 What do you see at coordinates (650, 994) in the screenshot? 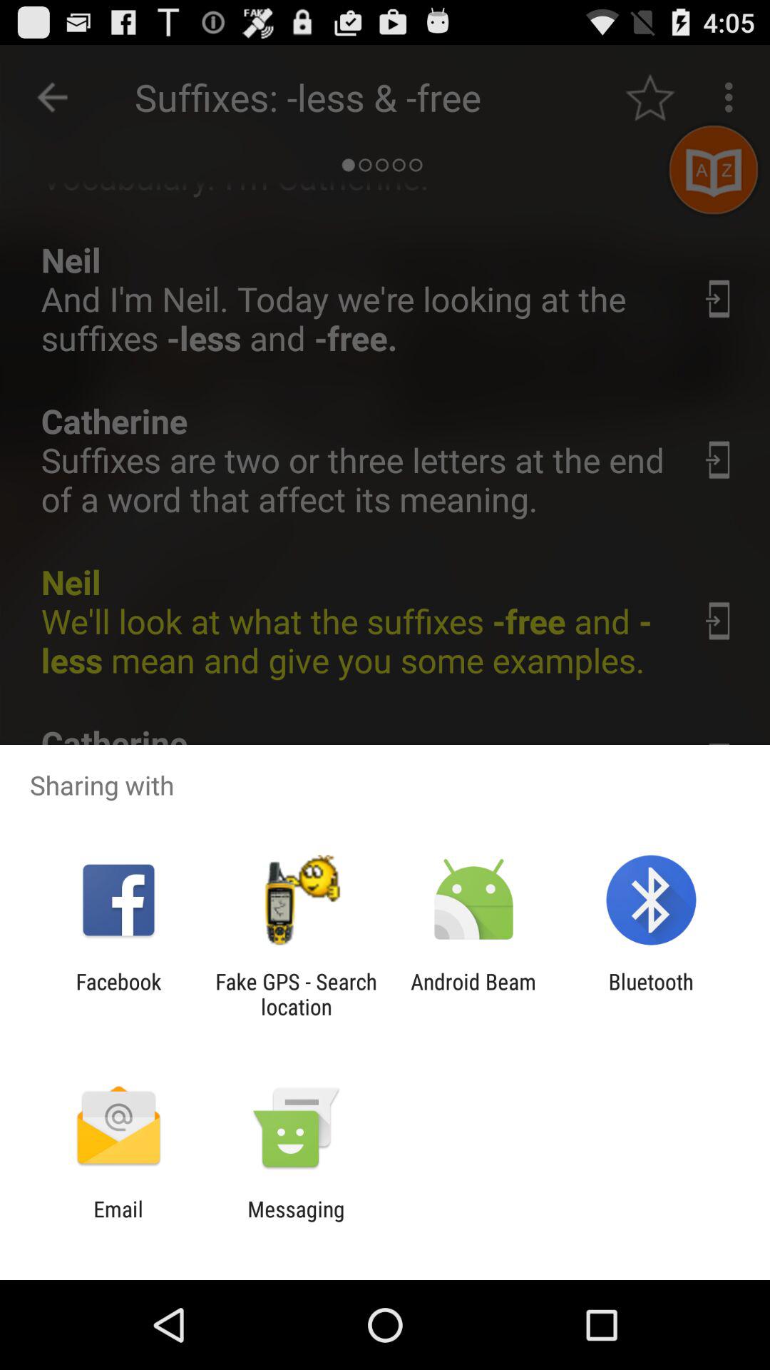
I see `turn on the app at the bottom right corner` at bounding box center [650, 994].